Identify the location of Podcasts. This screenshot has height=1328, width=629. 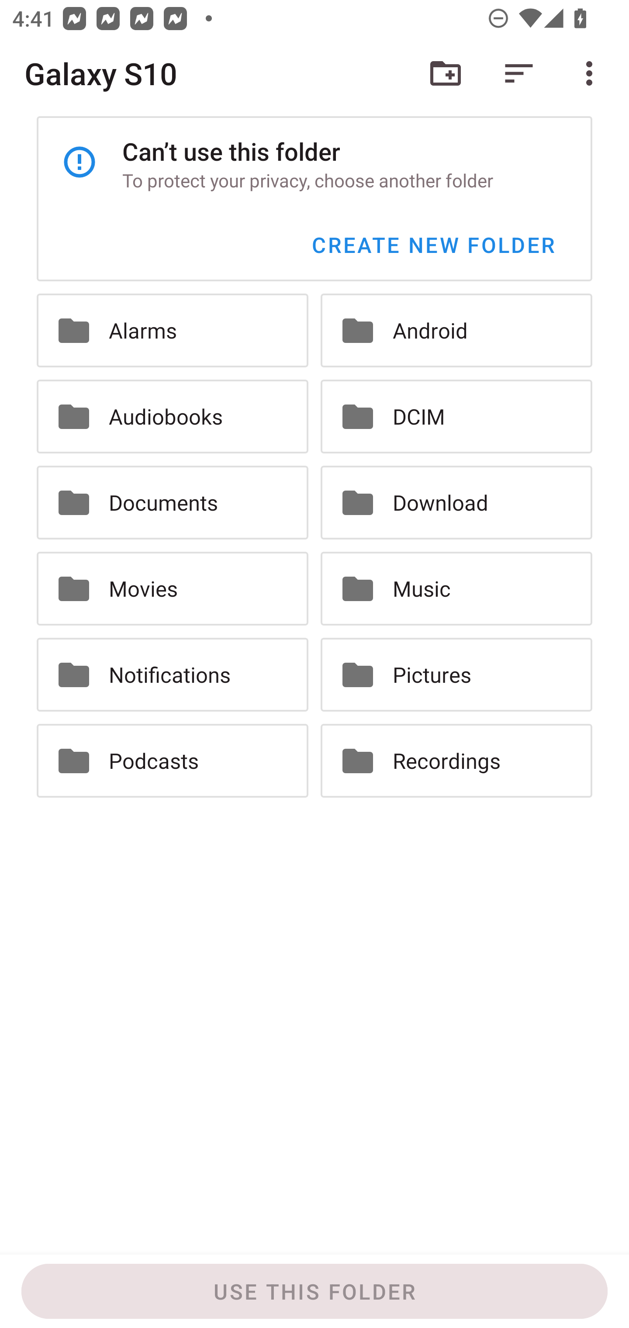
(172, 761).